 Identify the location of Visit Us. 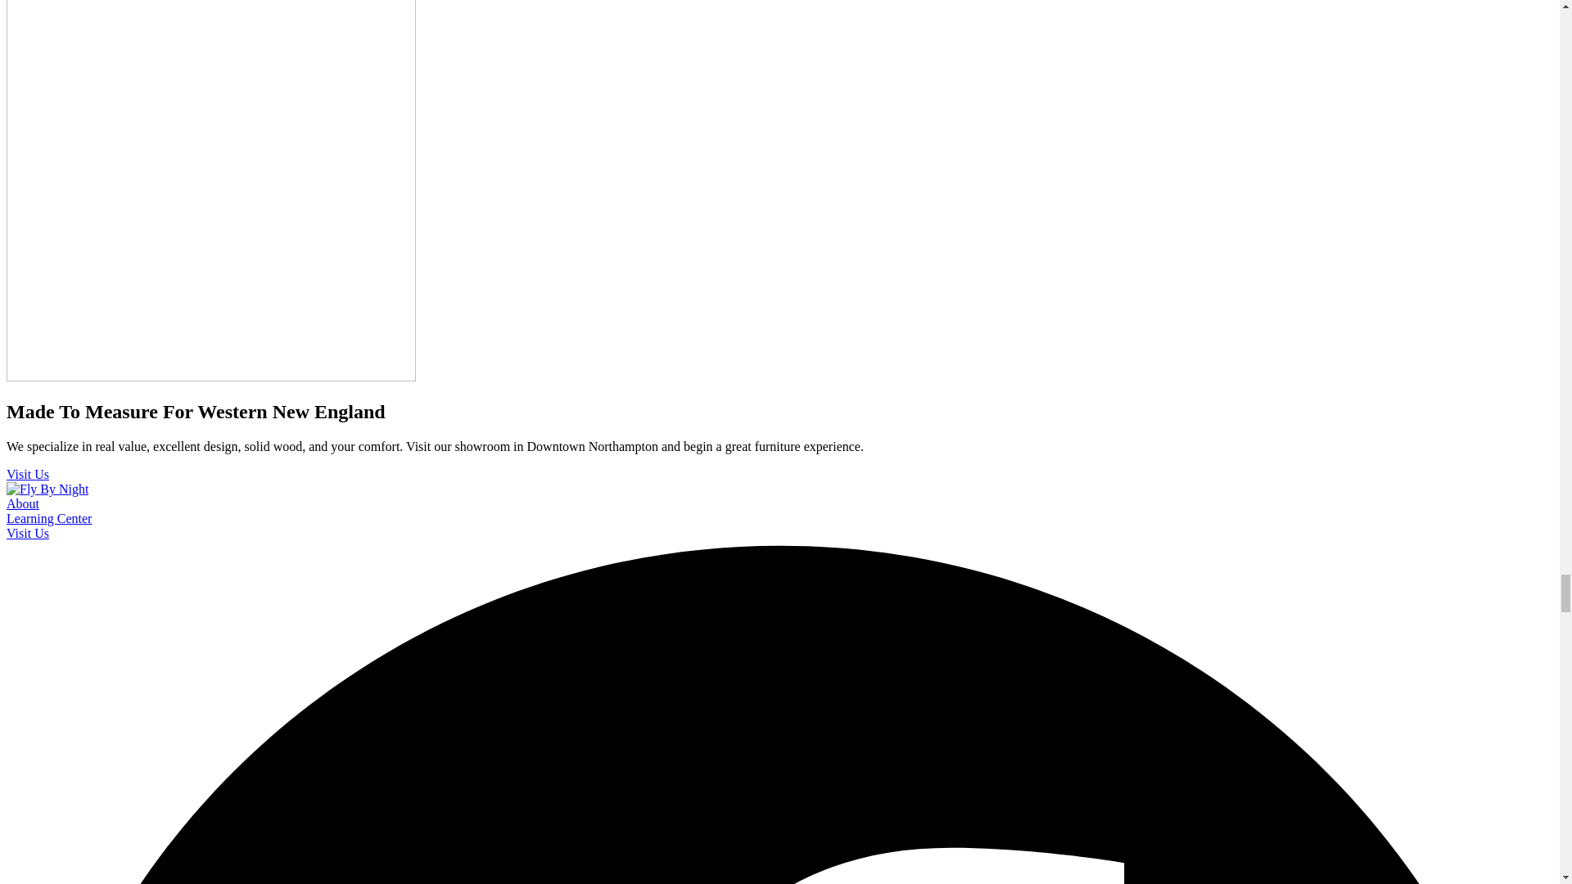
(27, 474).